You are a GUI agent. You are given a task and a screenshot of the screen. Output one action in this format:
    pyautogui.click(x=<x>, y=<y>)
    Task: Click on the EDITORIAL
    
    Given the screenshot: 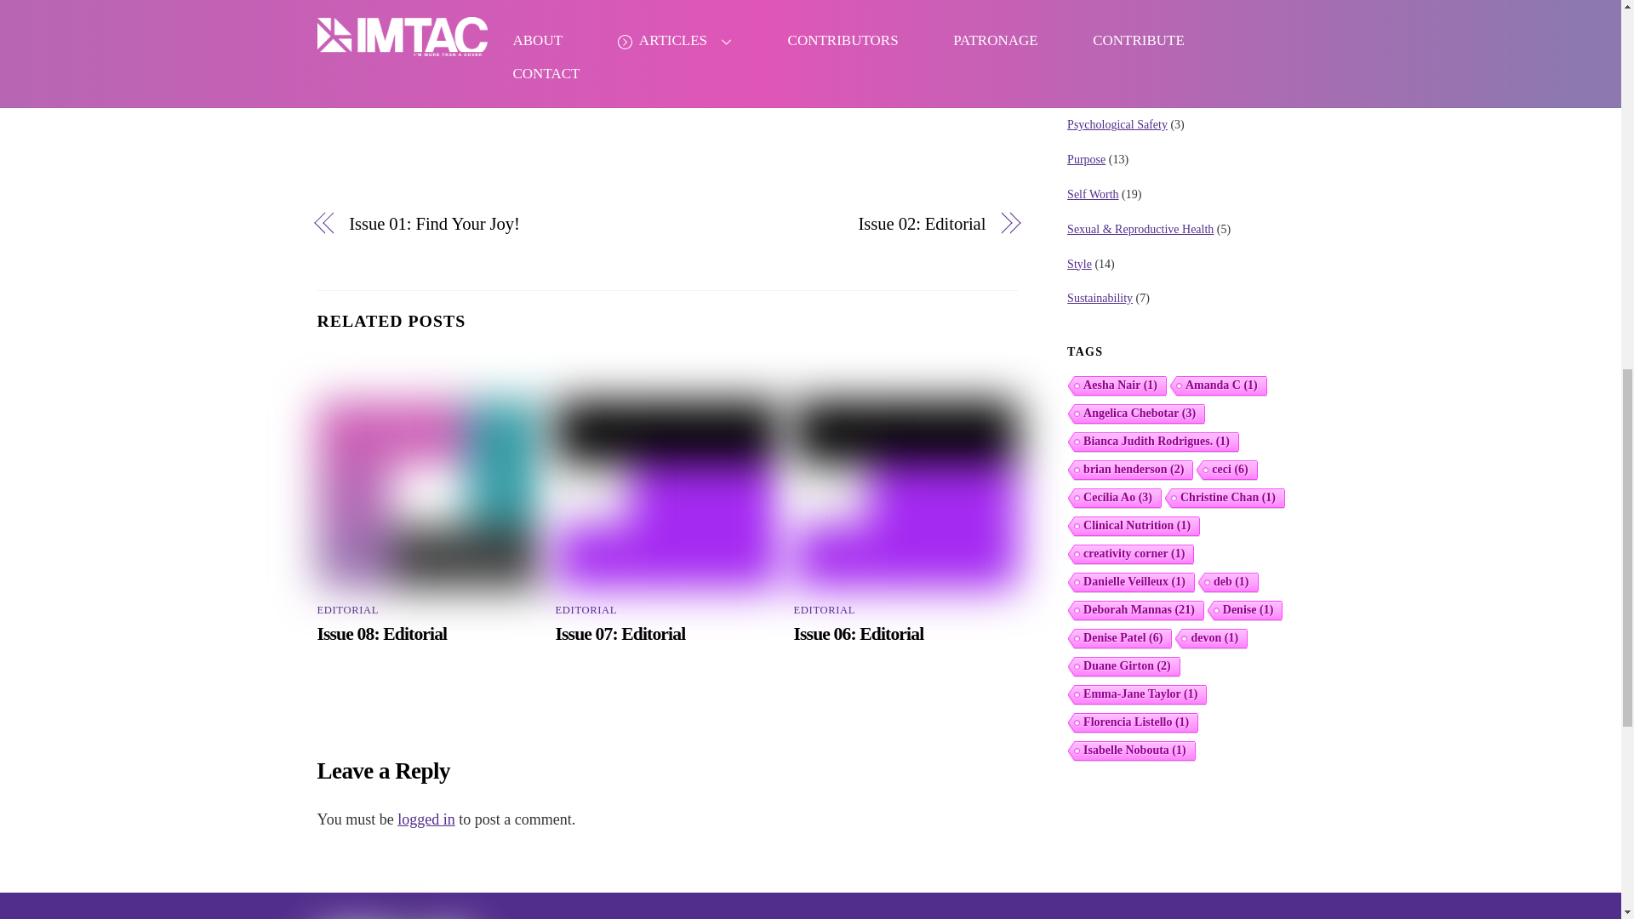 What is the action you would take?
    pyautogui.click(x=826, y=609)
    